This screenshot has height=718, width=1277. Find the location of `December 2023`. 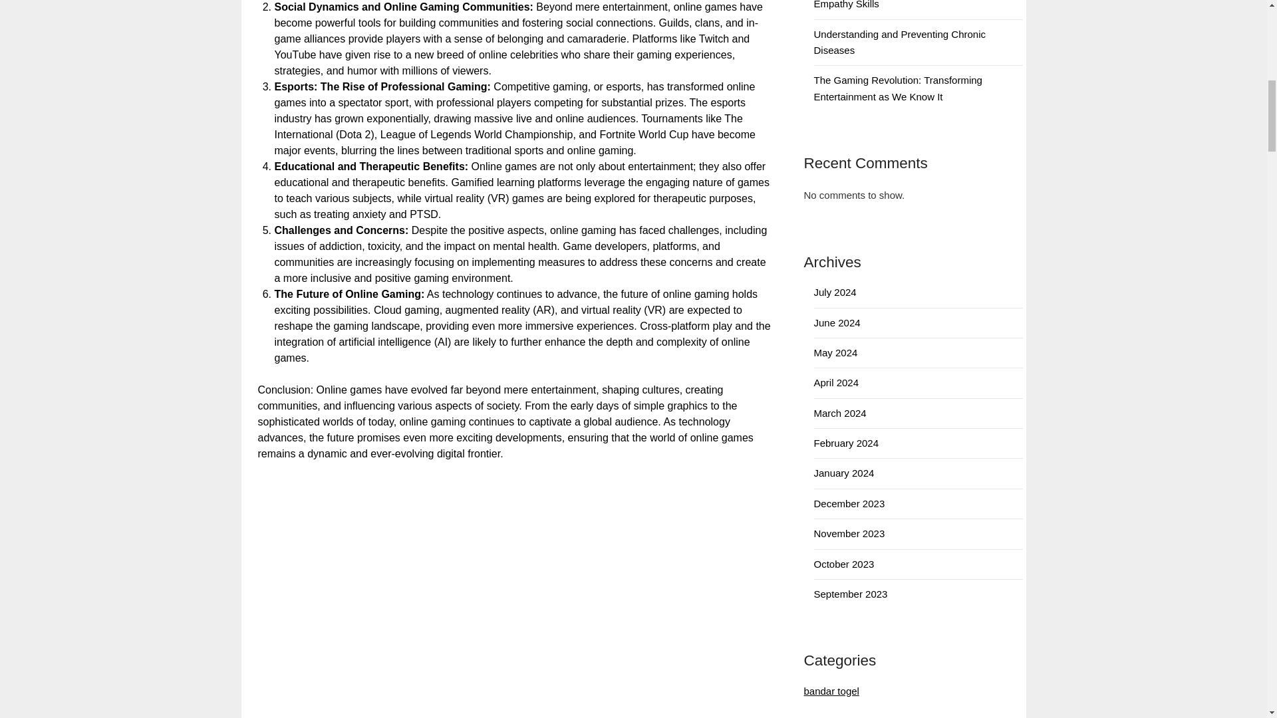

December 2023 is located at coordinates (849, 503).